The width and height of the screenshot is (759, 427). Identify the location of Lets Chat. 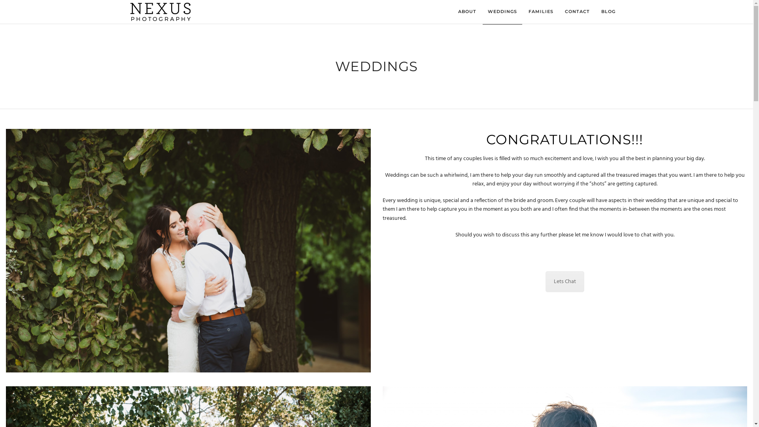
(565, 282).